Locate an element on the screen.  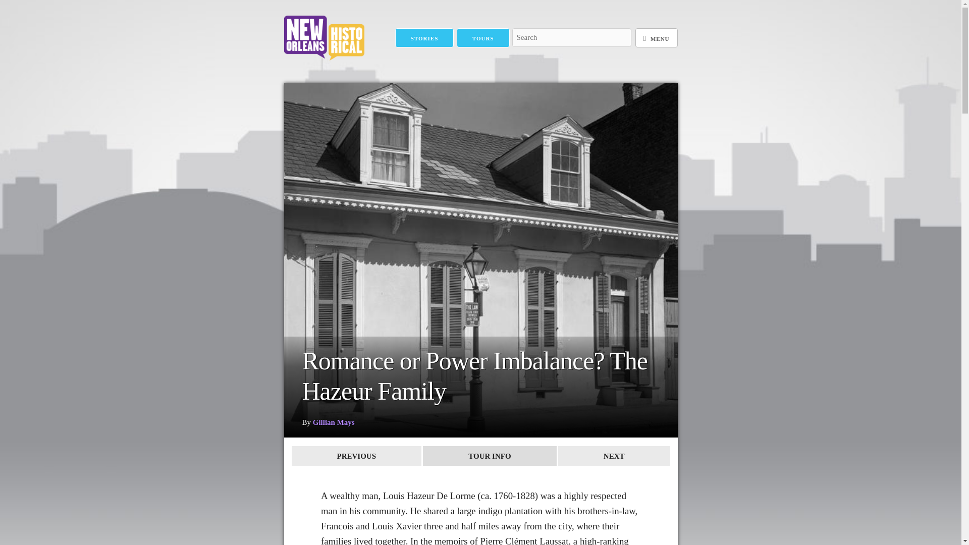
PREVIOUS is located at coordinates (356, 456).